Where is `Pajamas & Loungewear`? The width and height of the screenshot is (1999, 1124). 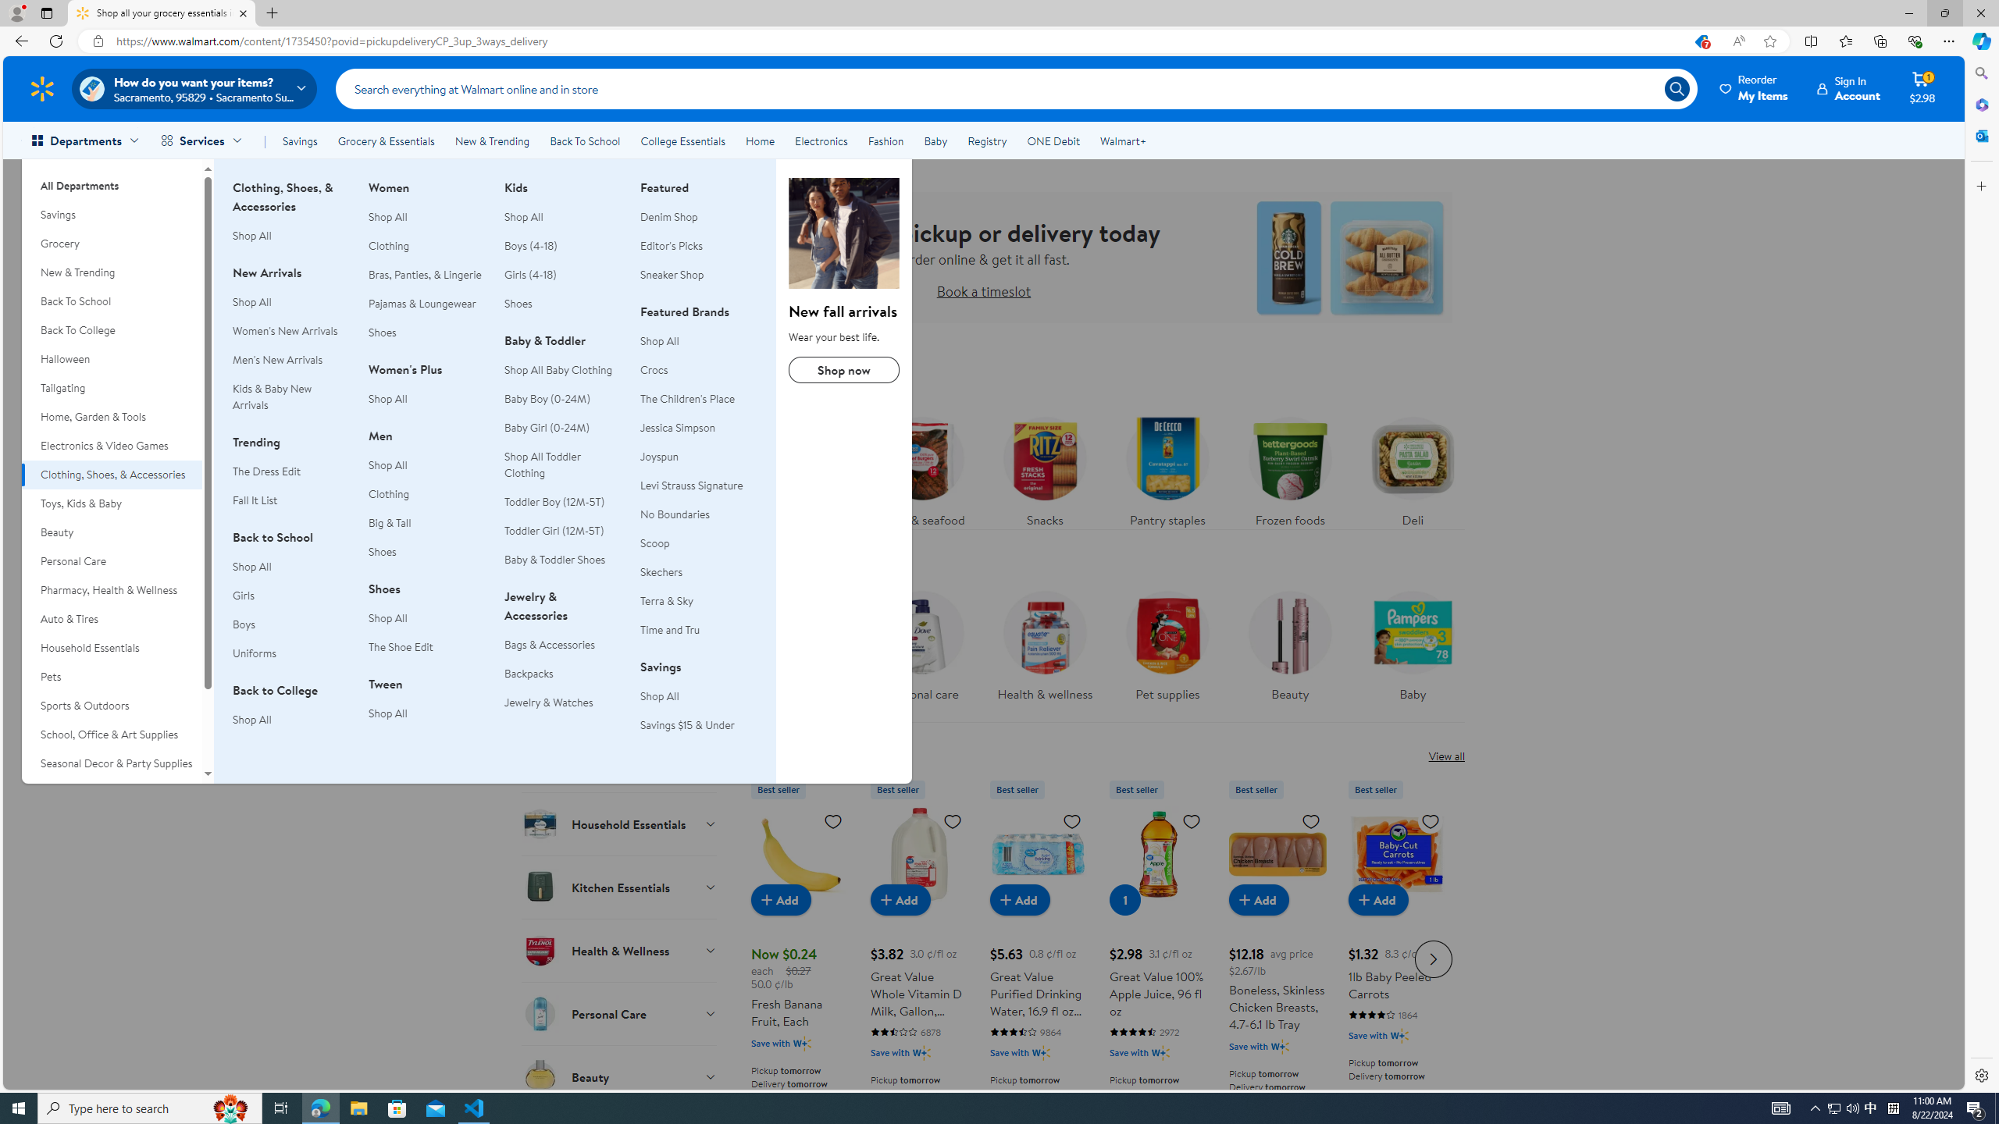 Pajamas & Loungewear is located at coordinates (426, 304).